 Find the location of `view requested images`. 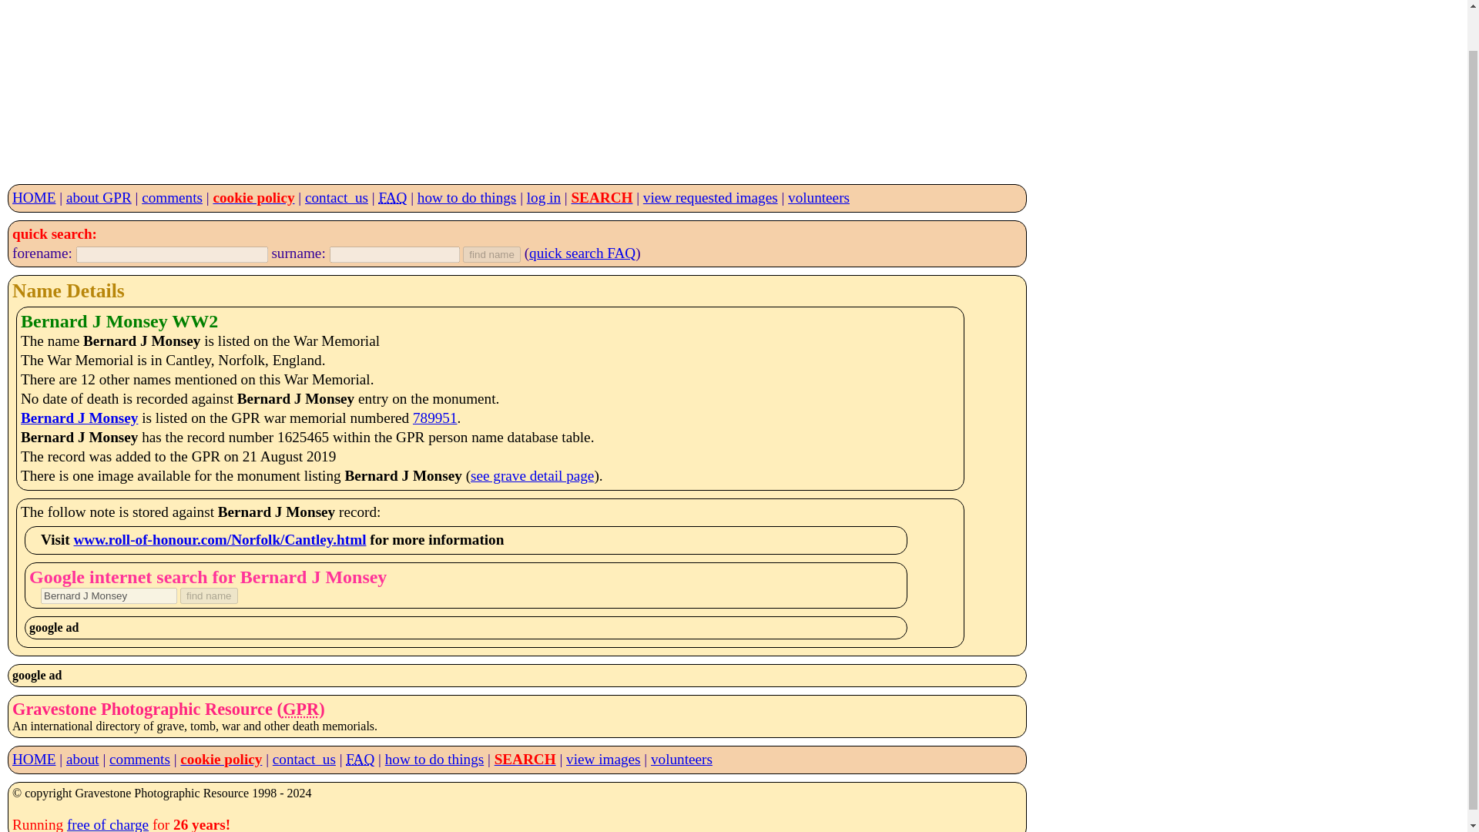

view requested images is located at coordinates (710, 197).